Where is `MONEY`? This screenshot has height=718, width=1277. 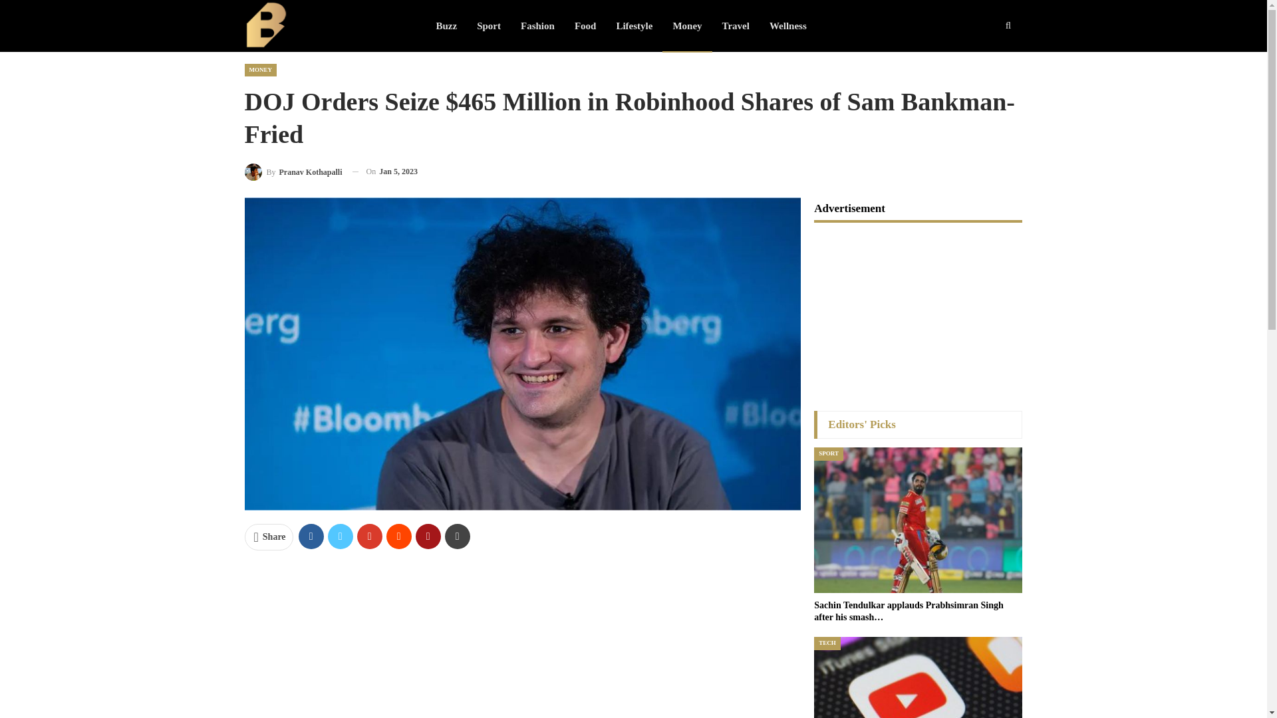 MONEY is located at coordinates (261, 70).